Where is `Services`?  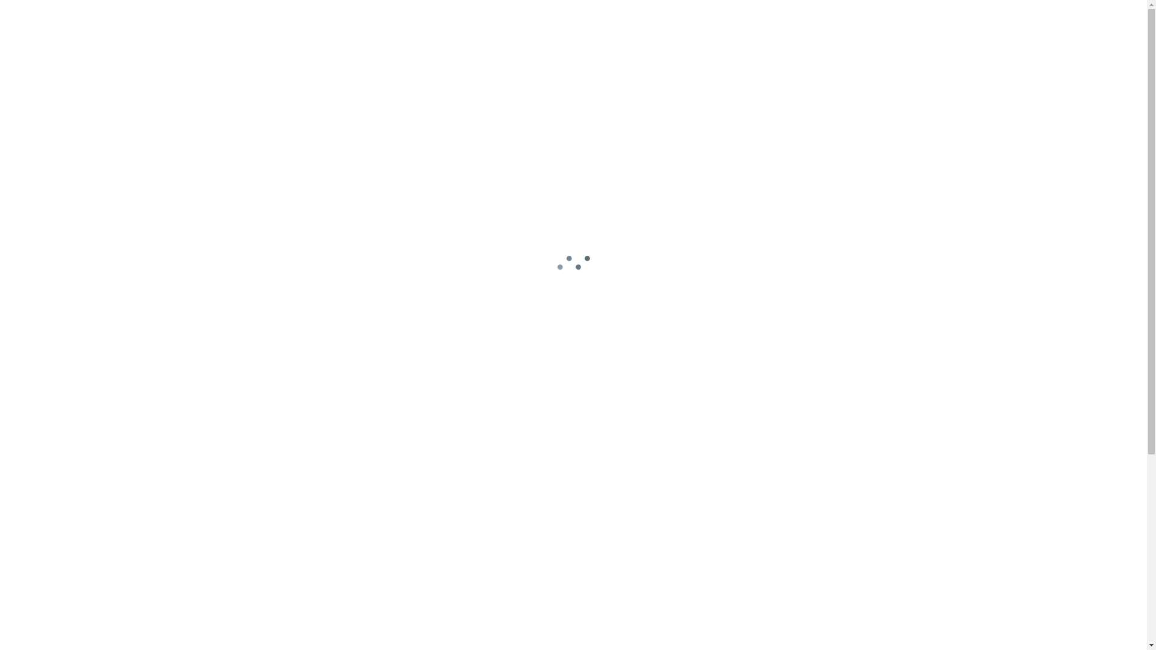
Services is located at coordinates (496, 24).